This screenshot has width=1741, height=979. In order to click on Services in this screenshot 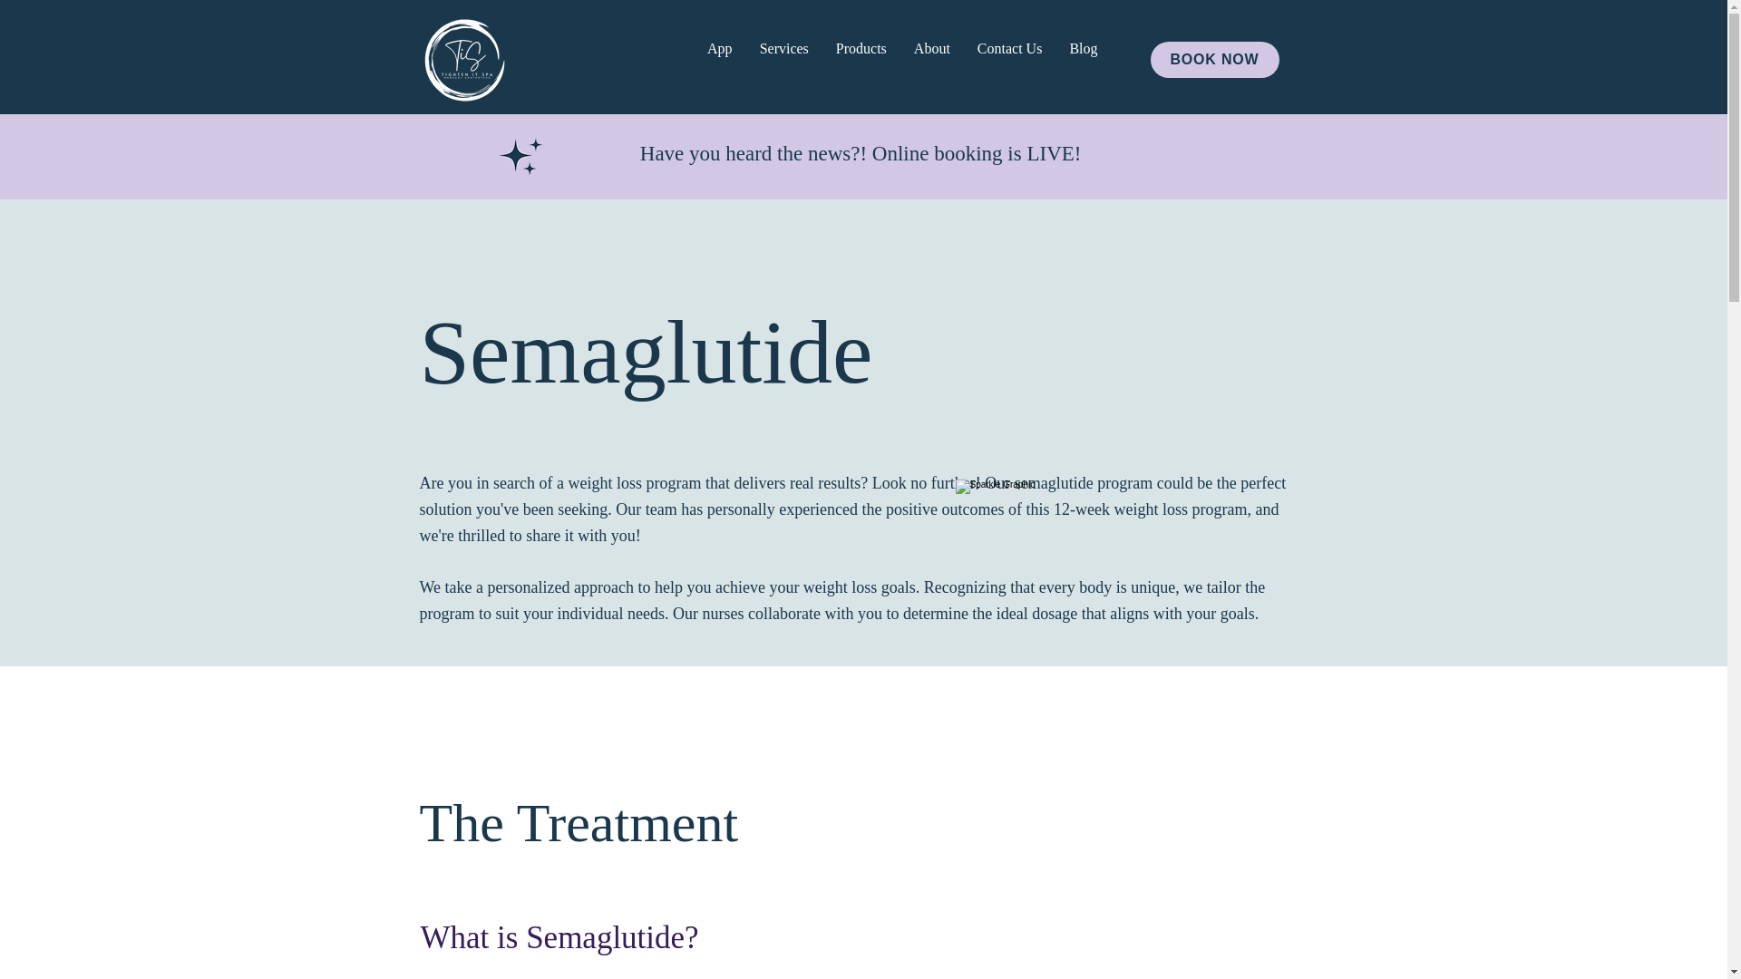, I will do `click(783, 60)`.